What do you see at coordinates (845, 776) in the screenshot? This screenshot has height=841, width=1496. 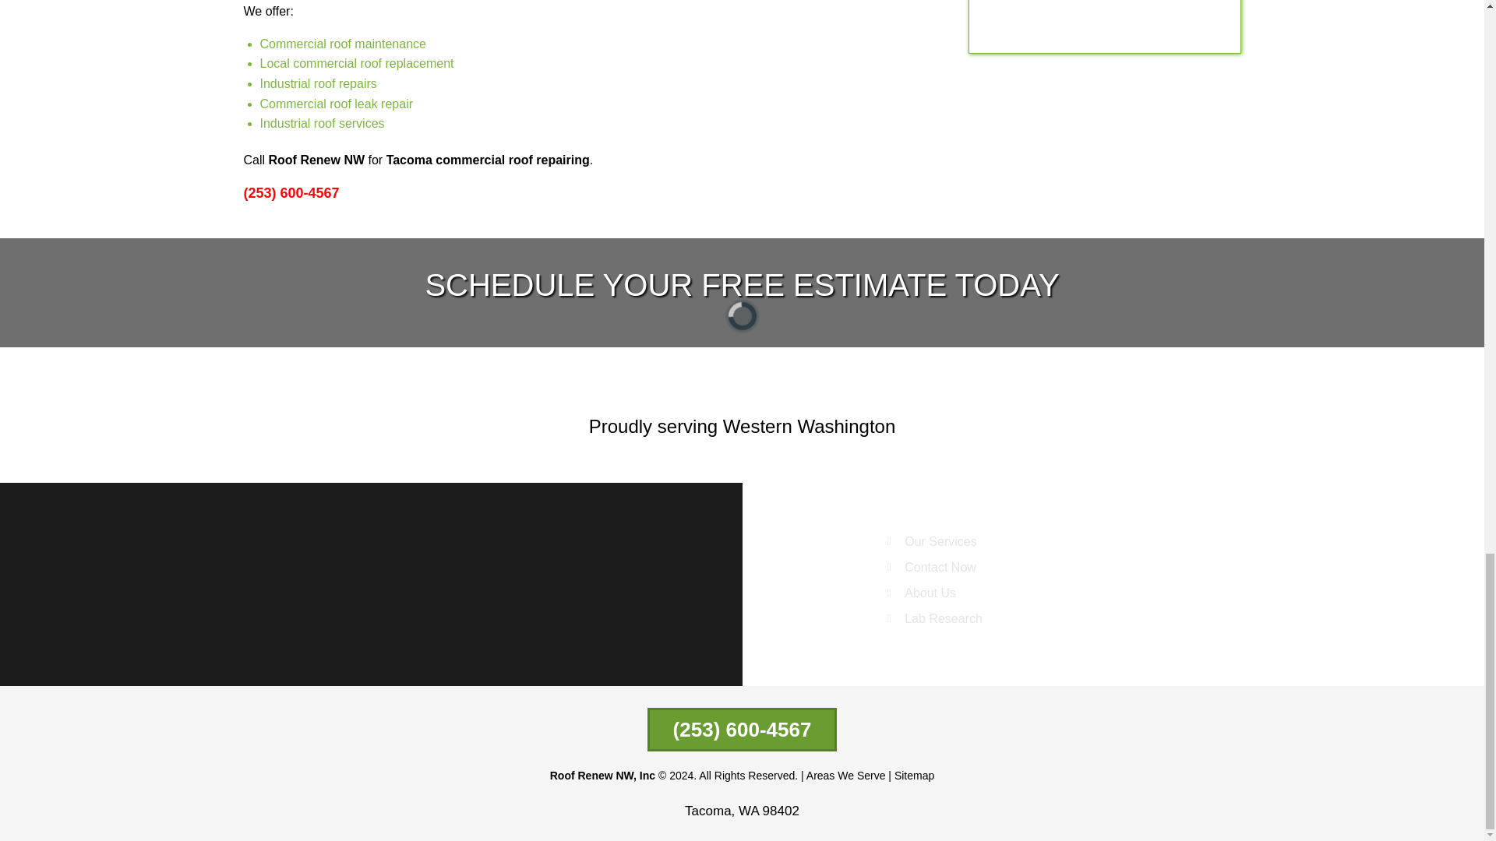 I see `Areas We Serve` at bounding box center [845, 776].